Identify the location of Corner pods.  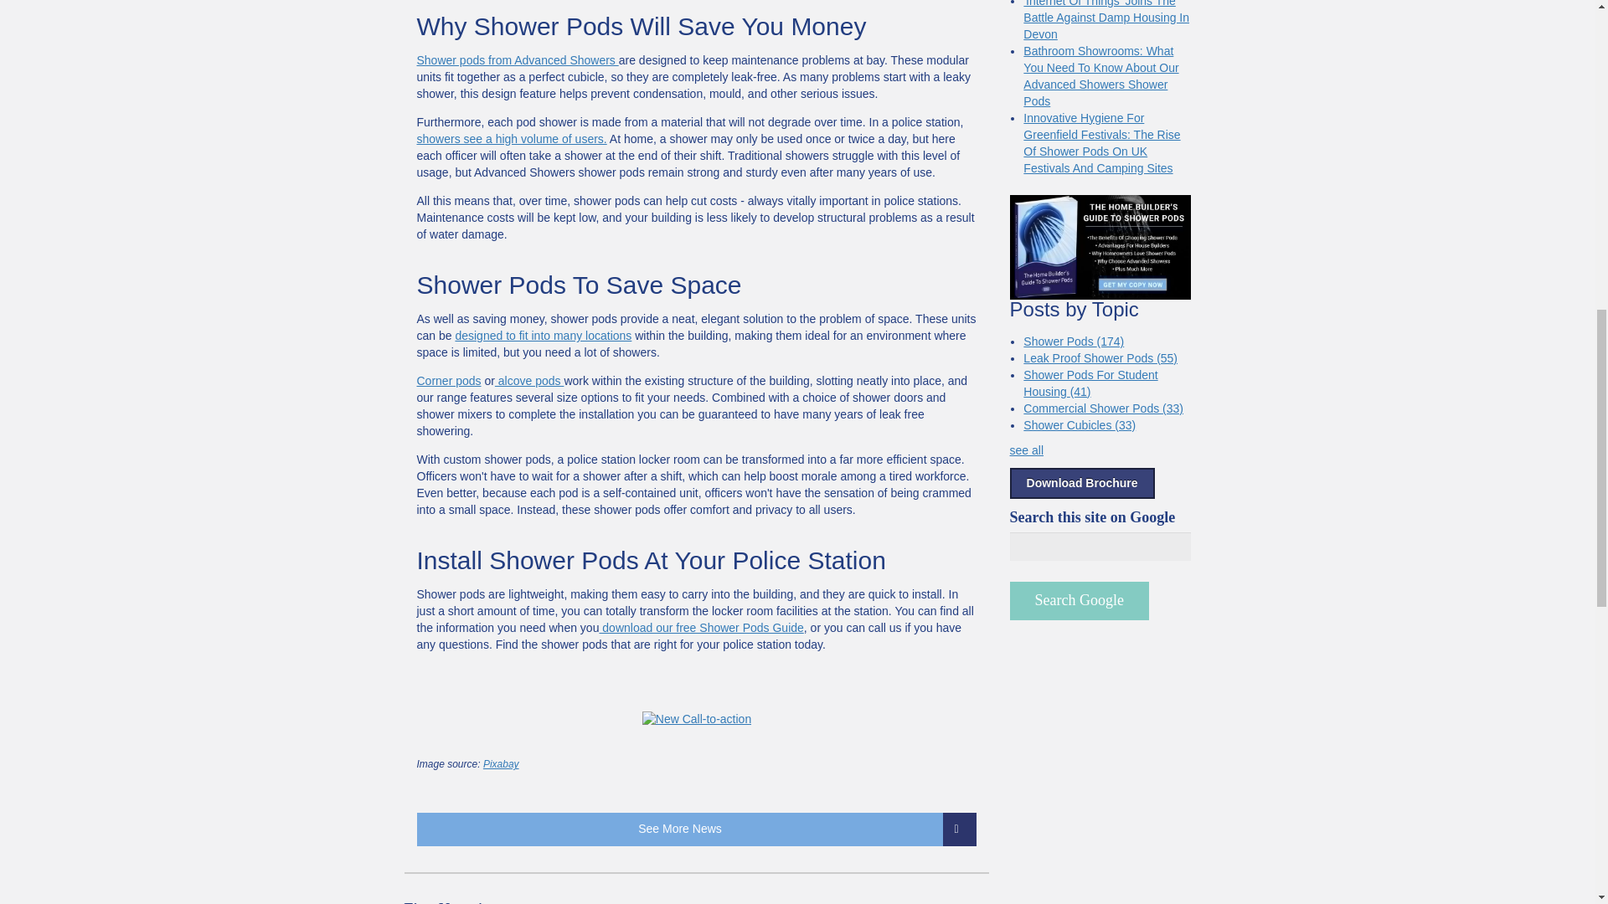
(449, 381).